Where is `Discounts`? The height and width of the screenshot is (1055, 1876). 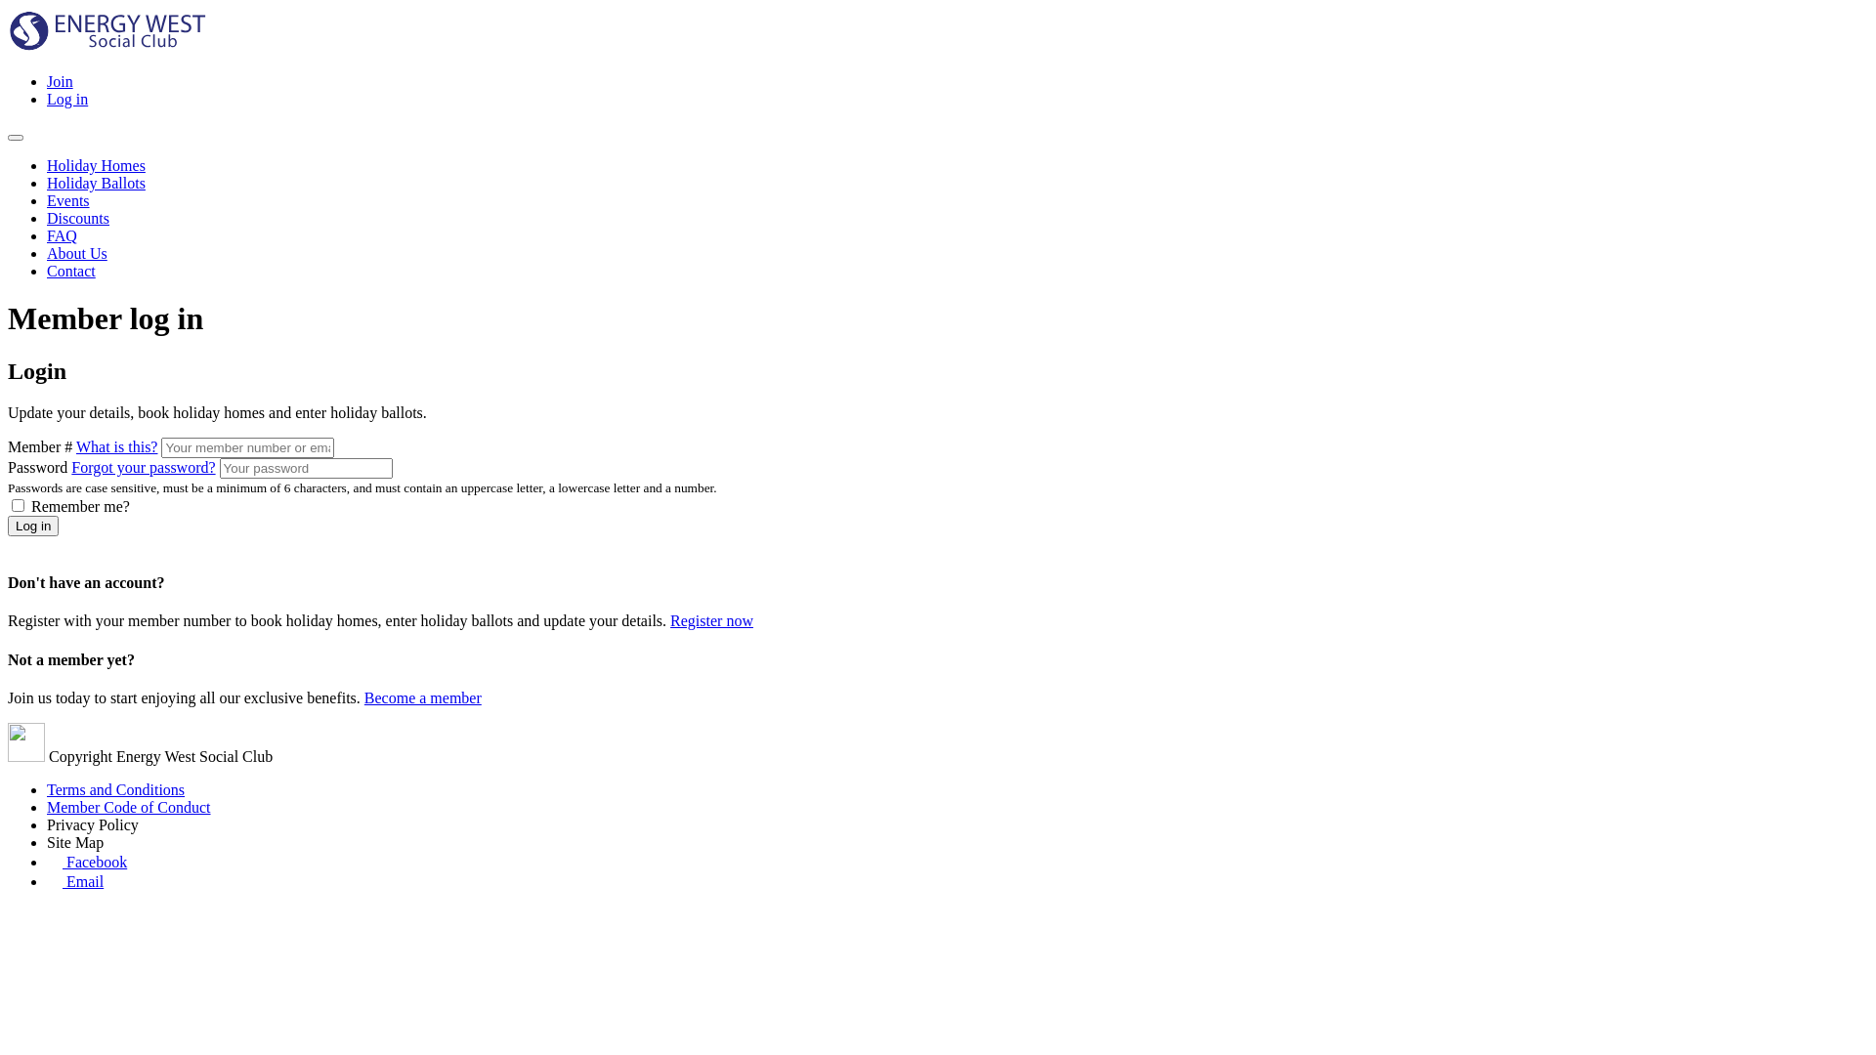 Discounts is located at coordinates (78, 219).